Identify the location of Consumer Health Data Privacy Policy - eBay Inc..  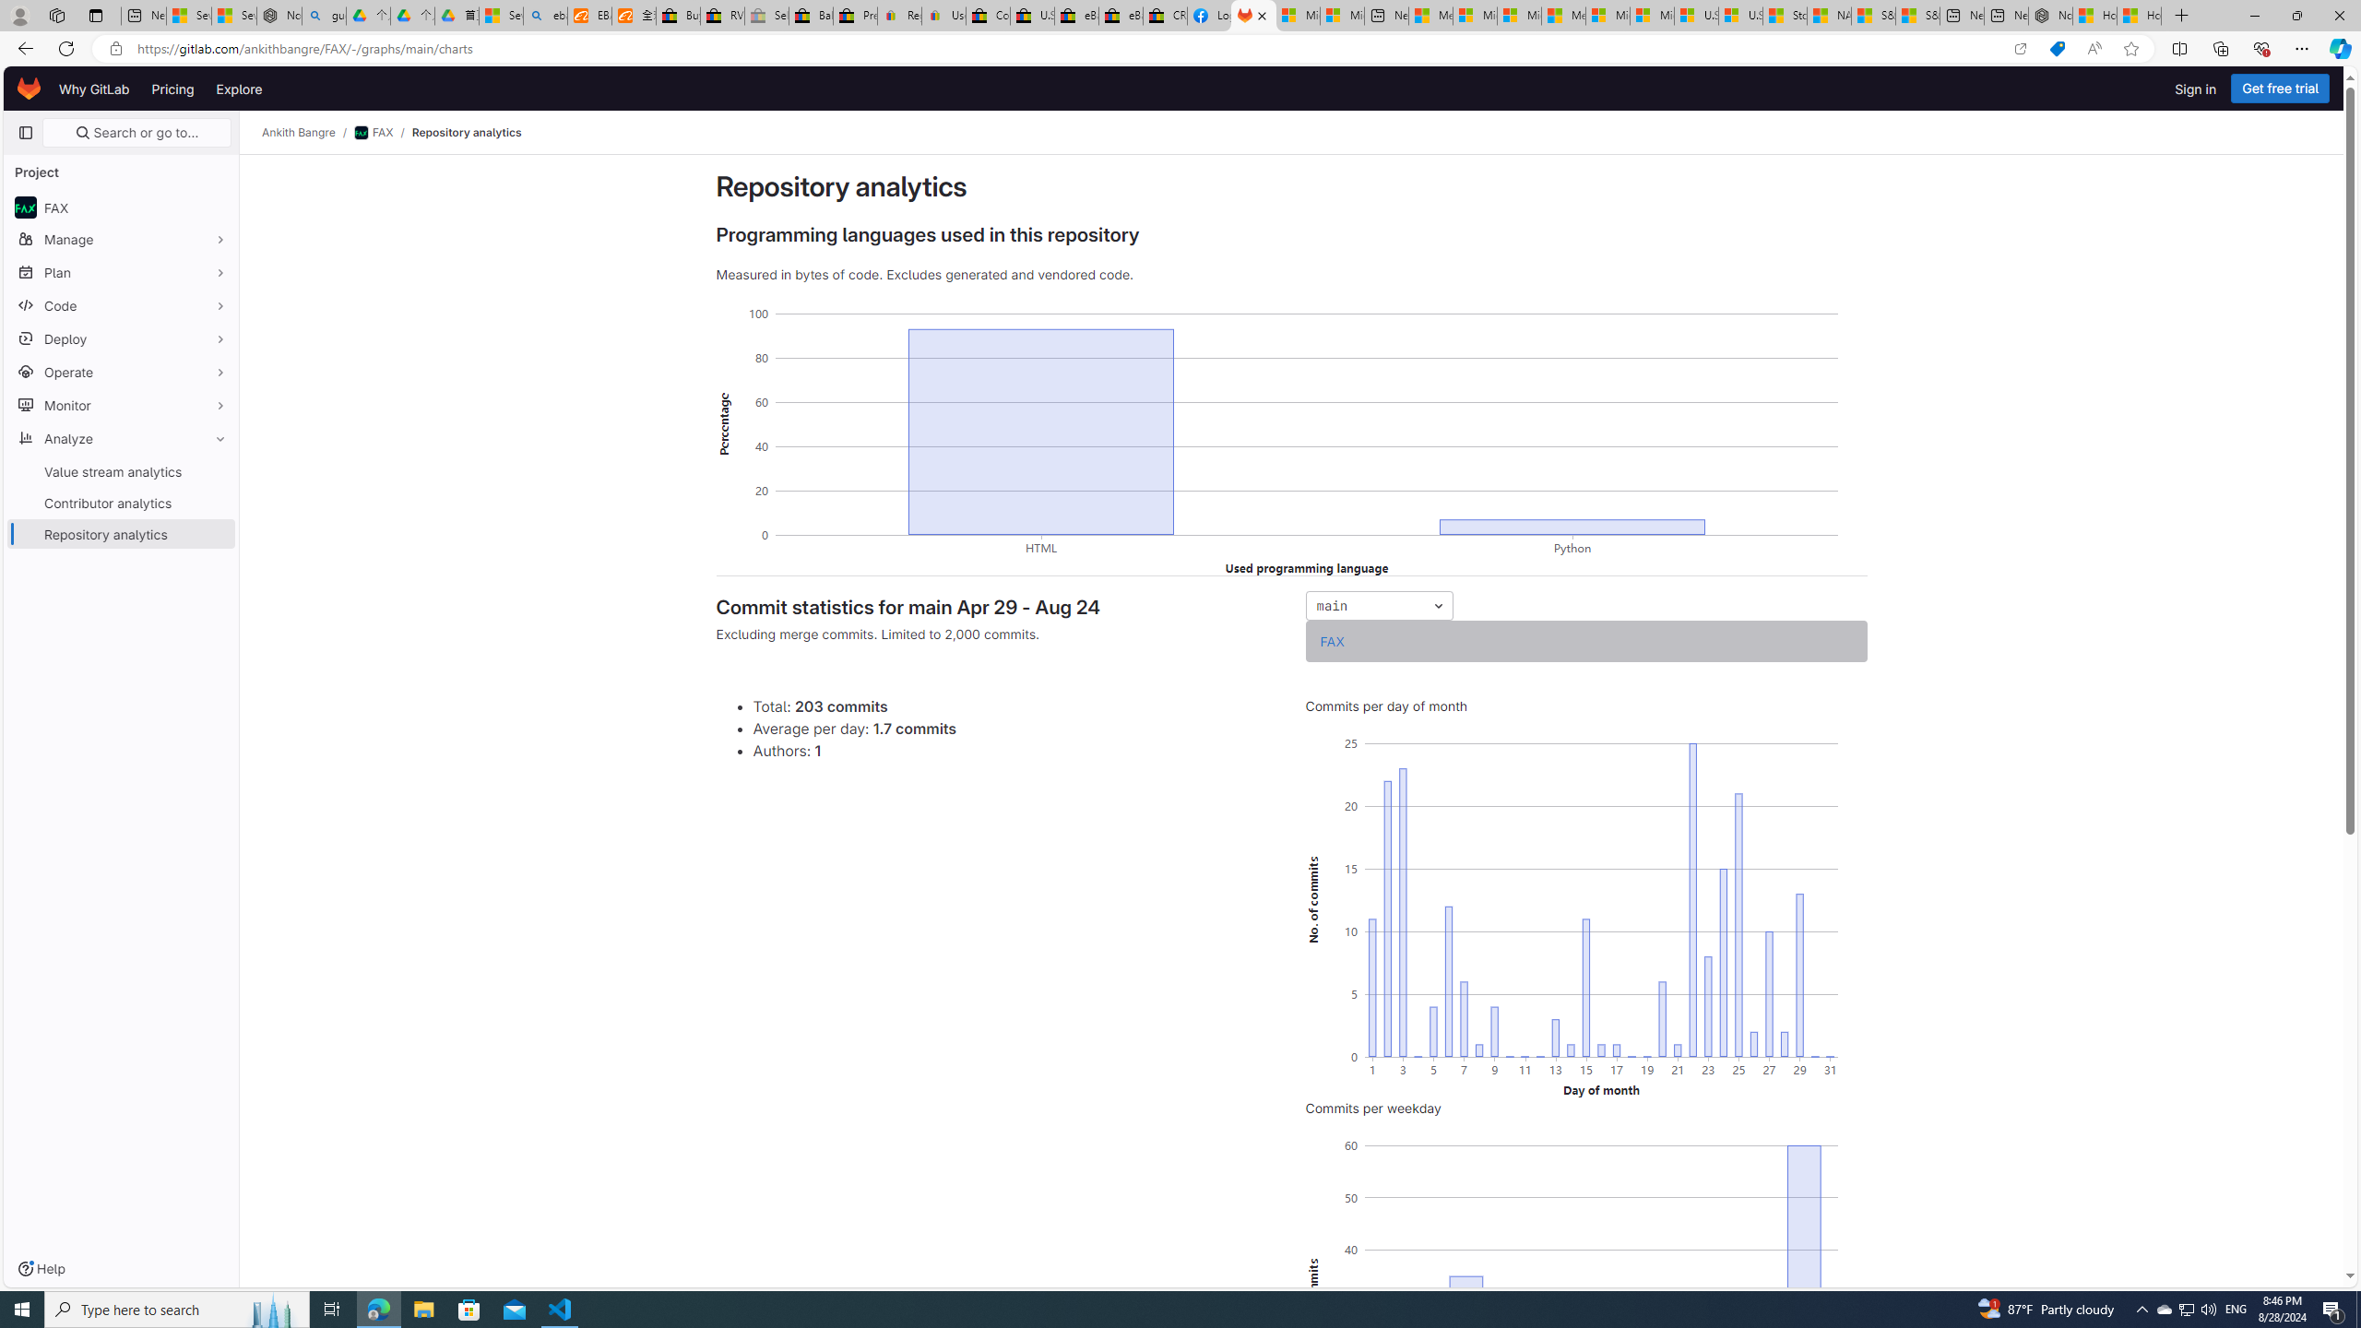
(988, 16).